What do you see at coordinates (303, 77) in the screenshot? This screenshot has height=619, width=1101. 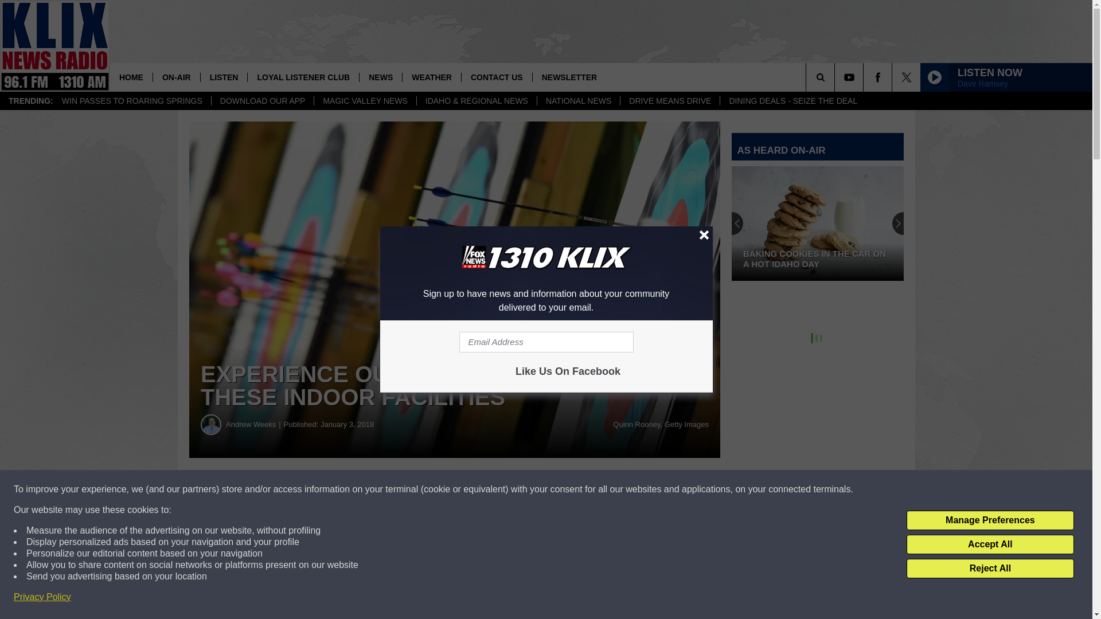 I see `LOYAL LISTENER CLUB` at bounding box center [303, 77].